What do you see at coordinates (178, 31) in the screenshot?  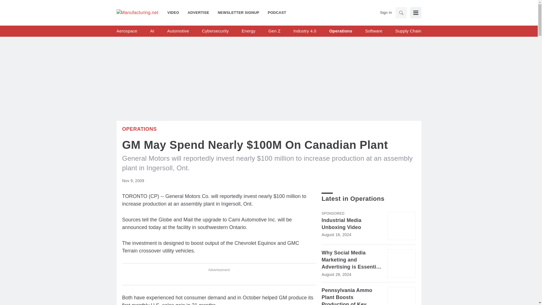 I see `Automotive` at bounding box center [178, 31].